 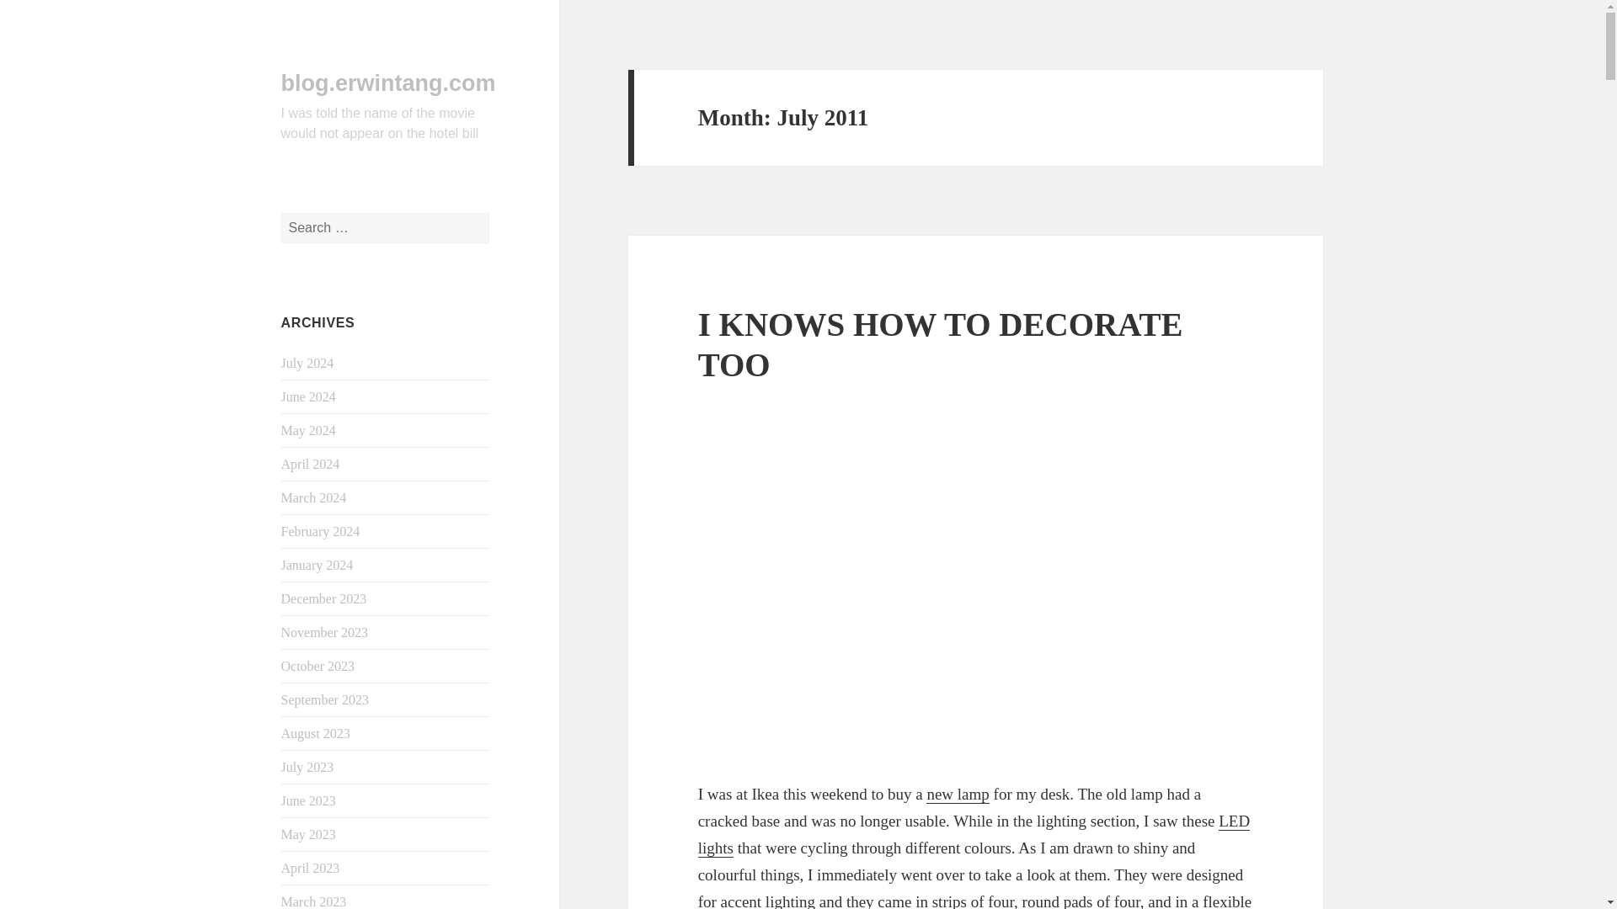 What do you see at coordinates (318, 667) in the screenshot?
I see `October 2023` at bounding box center [318, 667].